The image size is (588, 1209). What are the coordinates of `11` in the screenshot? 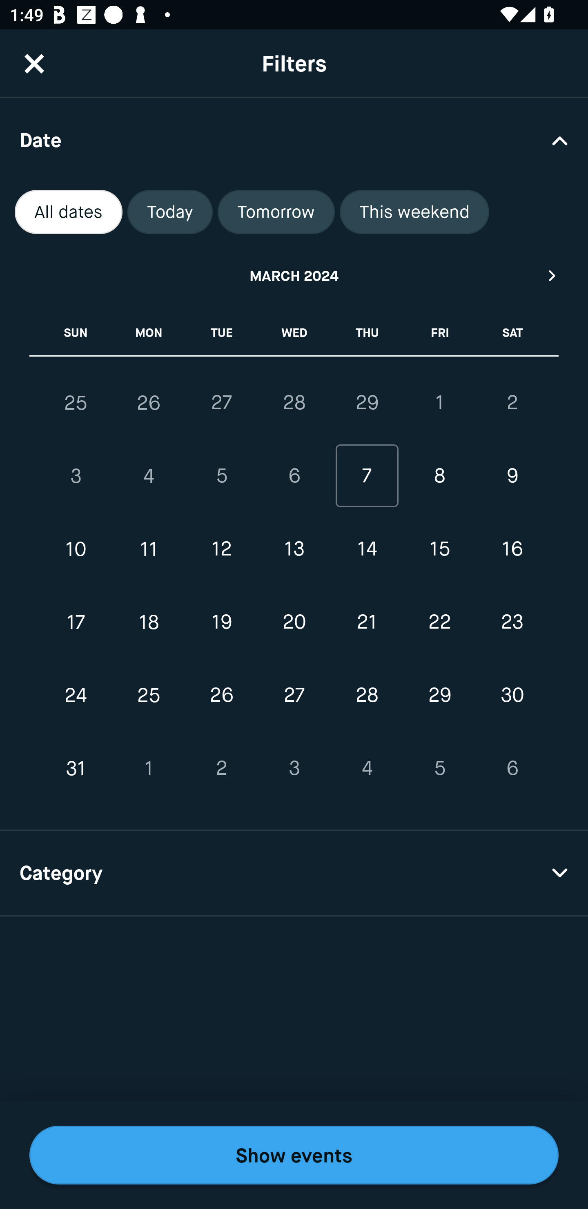 It's located at (149, 549).